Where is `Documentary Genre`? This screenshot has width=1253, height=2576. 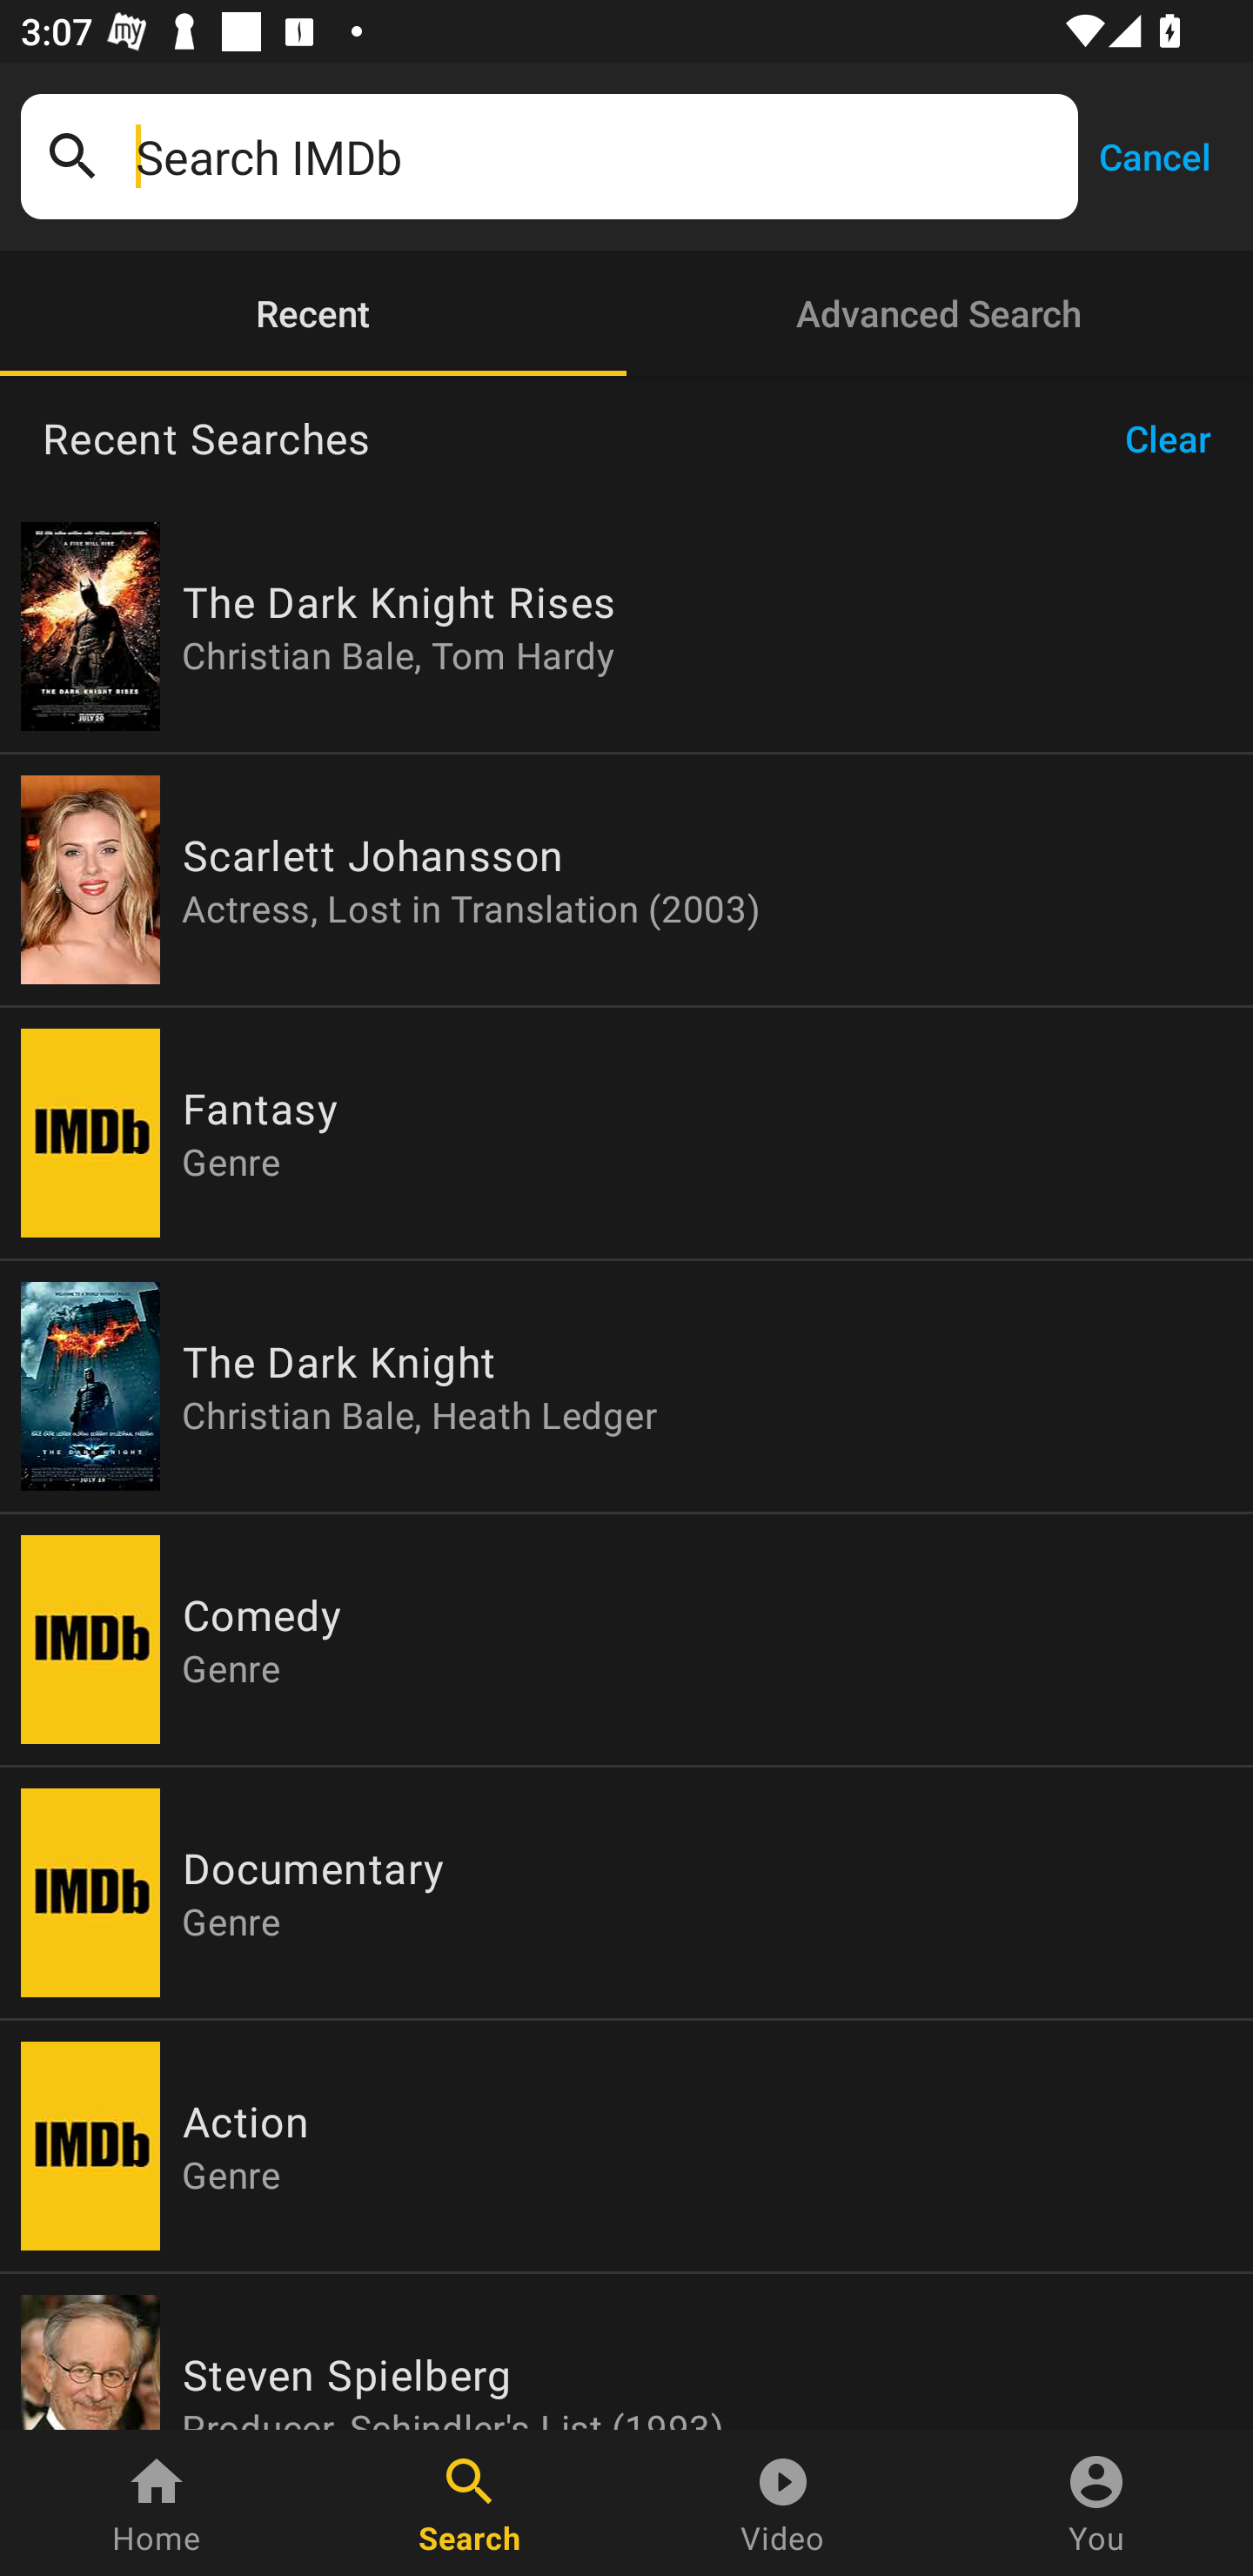 Documentary Genre is located at coordinates (626, 1892).